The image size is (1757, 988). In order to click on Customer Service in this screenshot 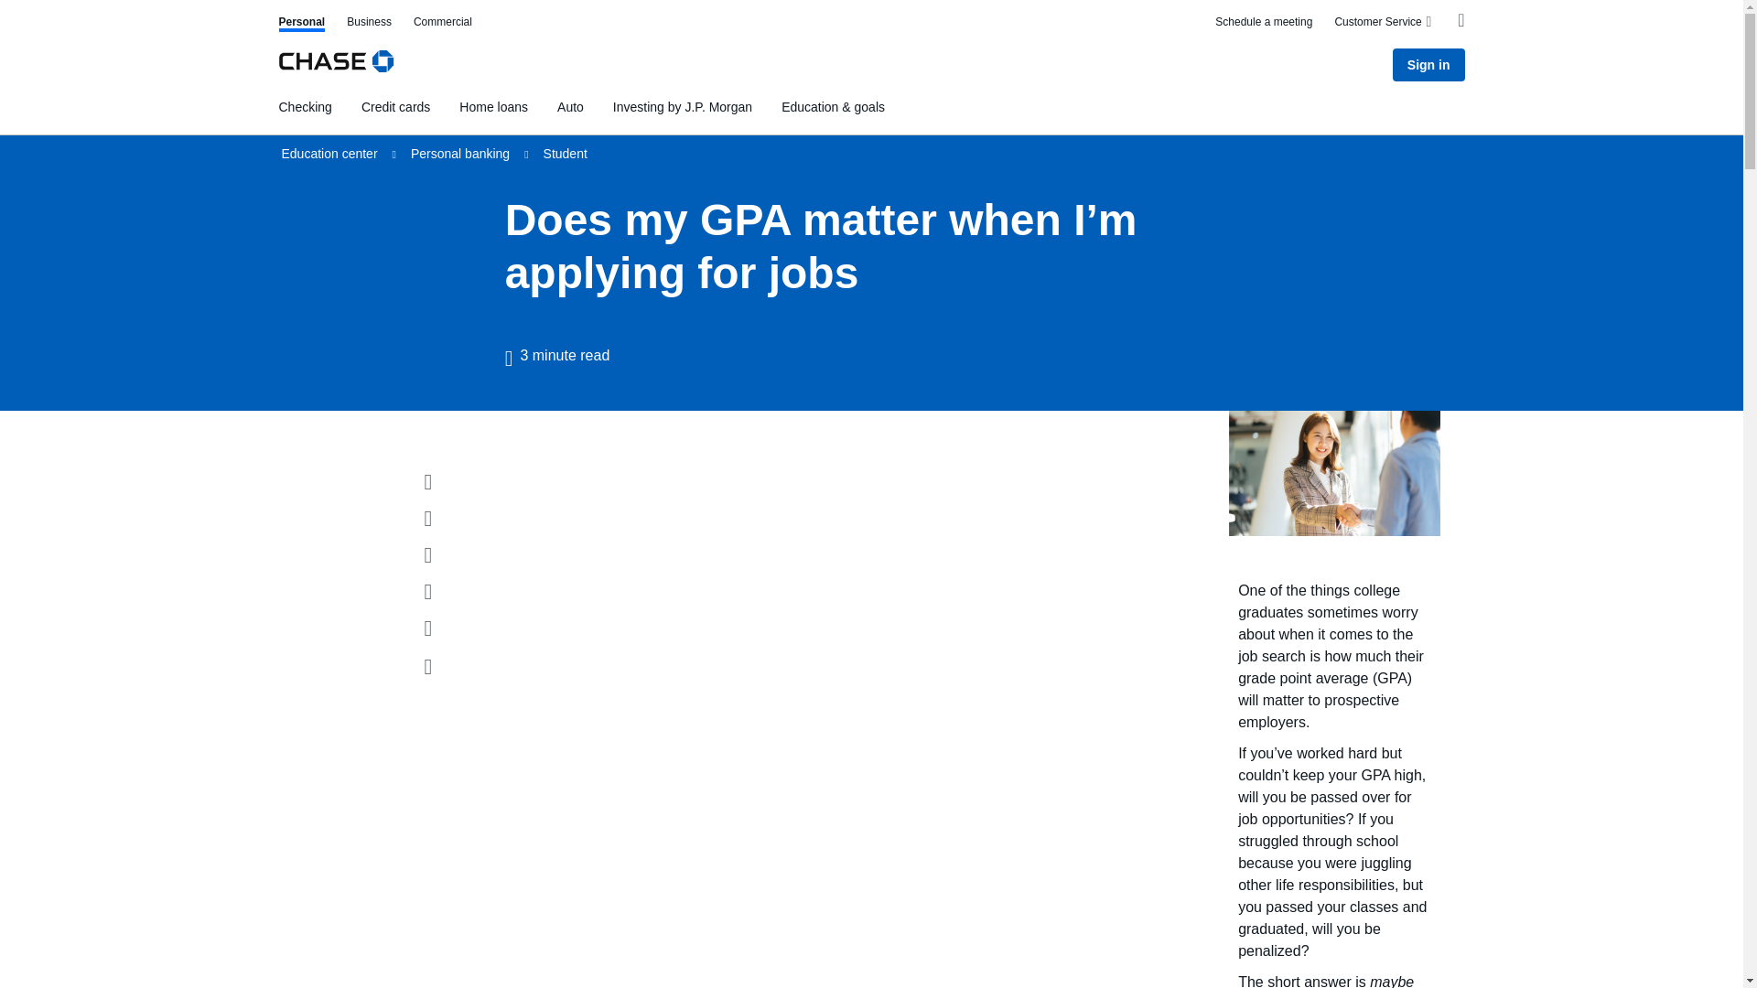, I will do `click(1384, 22)`.